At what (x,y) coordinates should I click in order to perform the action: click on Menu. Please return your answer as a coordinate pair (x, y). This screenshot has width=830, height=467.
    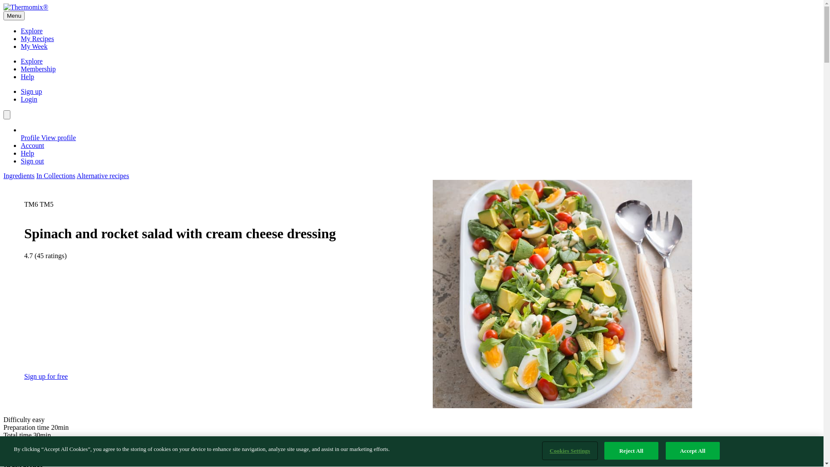
    Looking at the image, I should click on (14, 16).